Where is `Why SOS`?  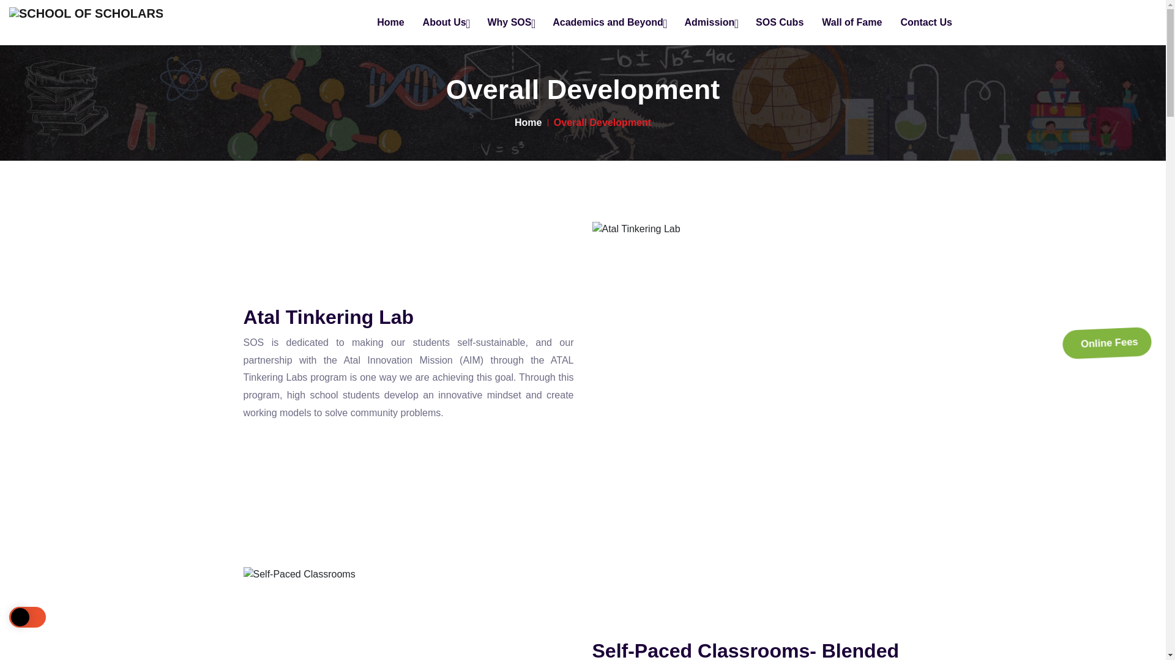 Why SOS is located at coordinates (510, 23).